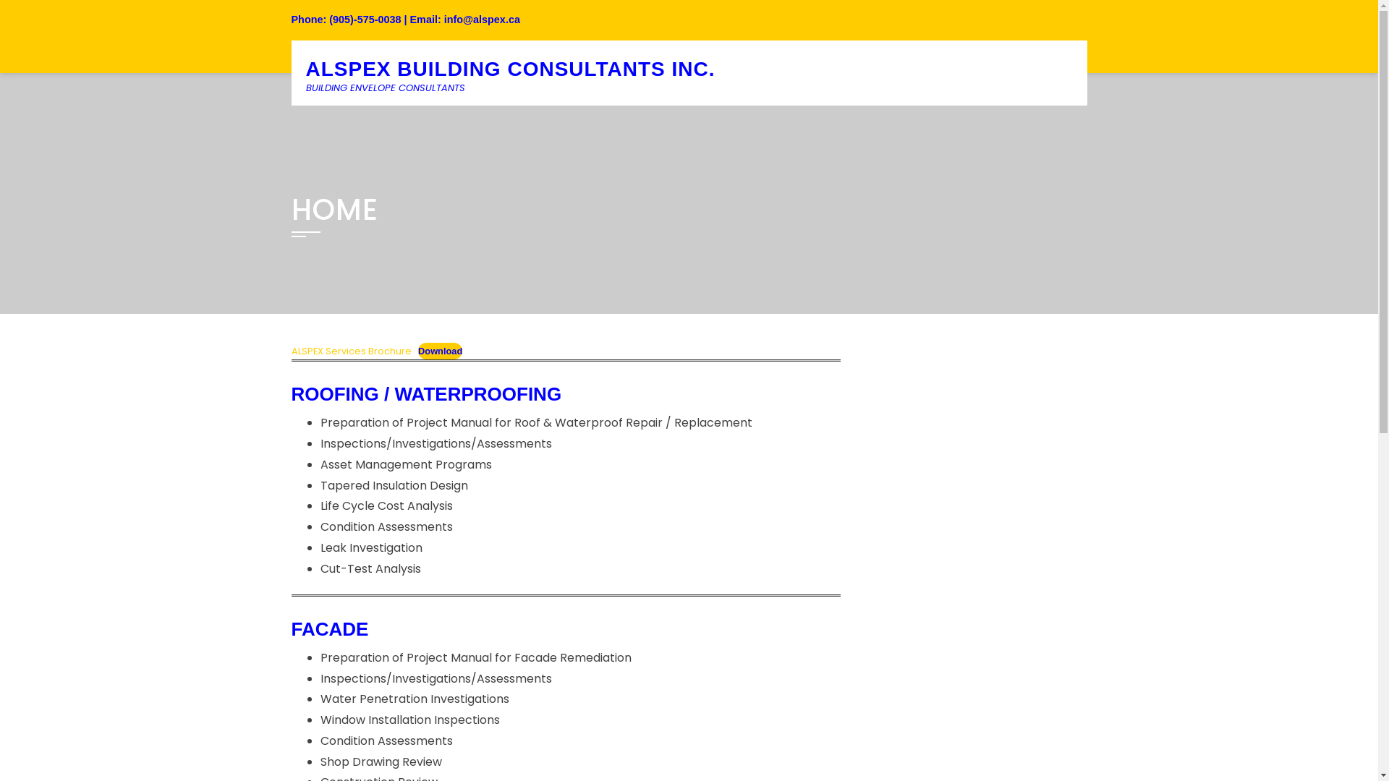  Describe the element at coordinates (351, 351) in the screenshot. I see `ALSPEX Services Brochure` at that location.